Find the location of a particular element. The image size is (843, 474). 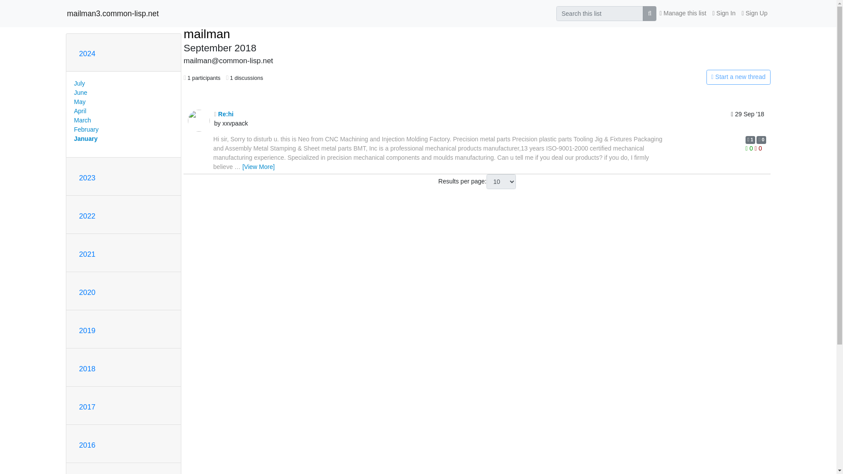

2023 is located at coordinates (87, 178).